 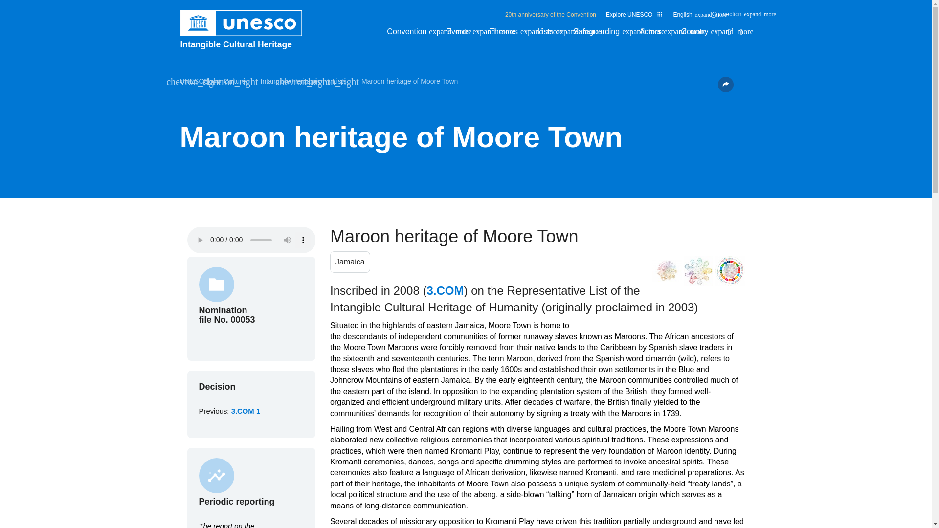 I want to click on Convention, so click(x=412, y=34).